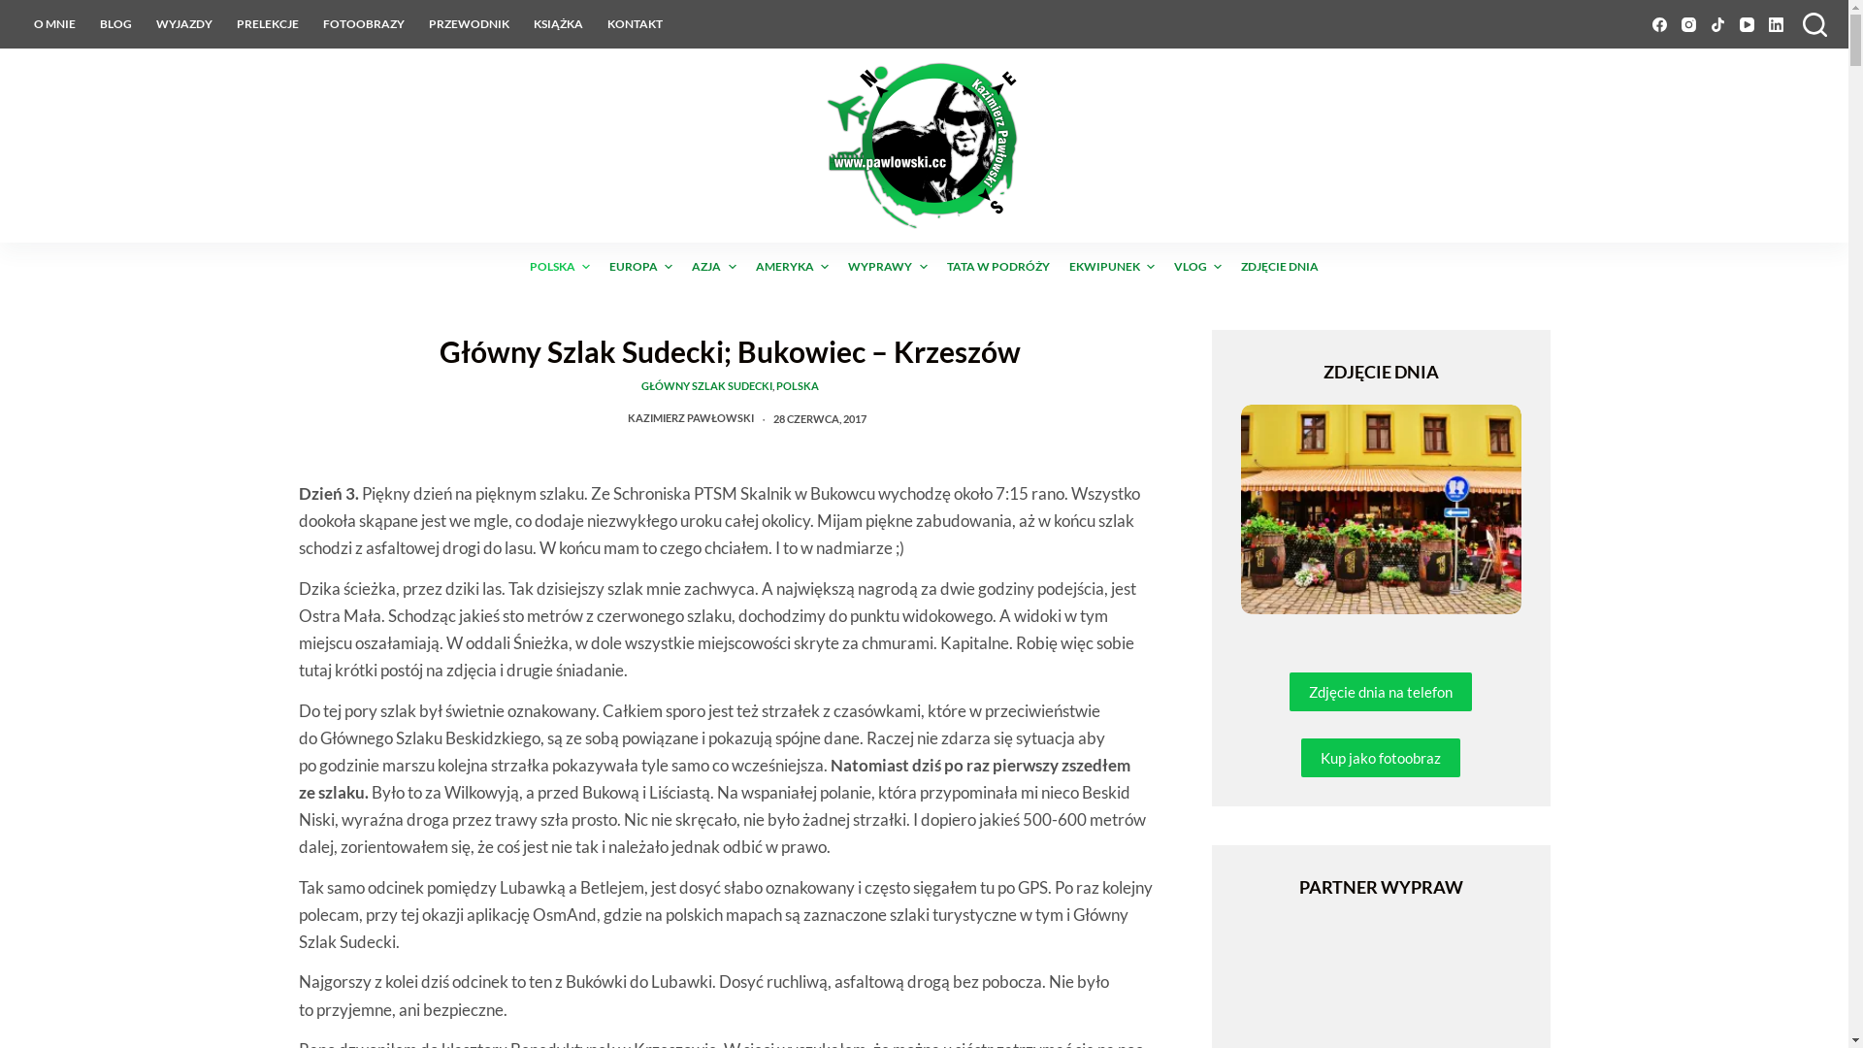 This screenshot has height=1048, width=1863. What do you see at coordinates (640, 267) in the screenshot?
I see `EUROPA` at bounding box center [640, 267].